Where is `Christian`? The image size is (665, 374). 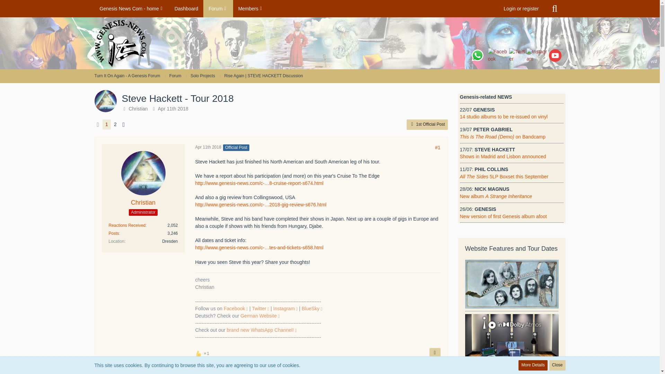
Christian is located at coordinates (143, 203).